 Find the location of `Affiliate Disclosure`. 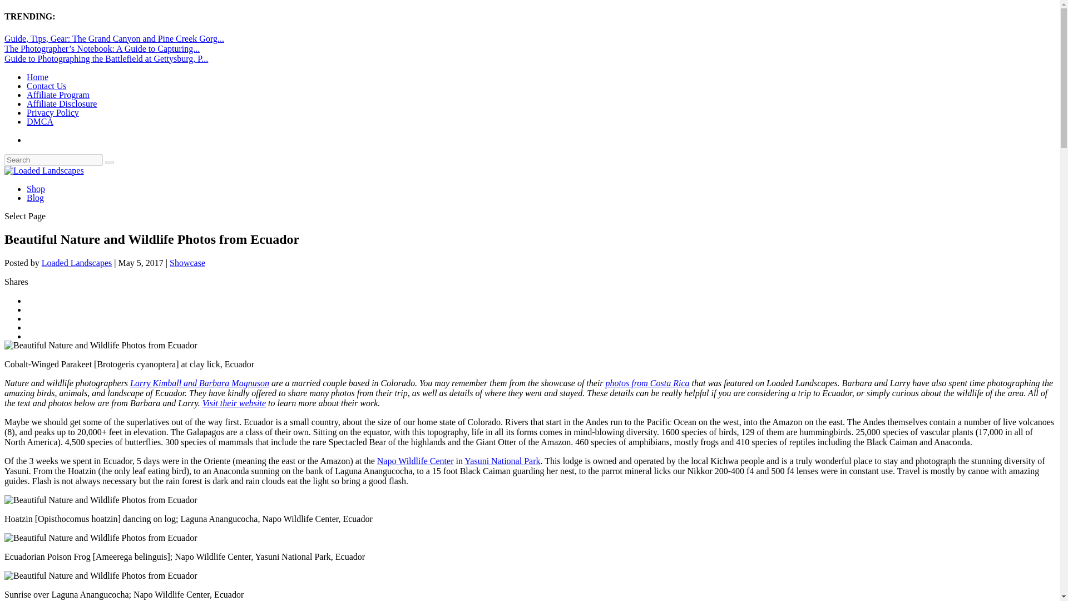

Affiliate Disclosure is located at coordinates (62, 104).